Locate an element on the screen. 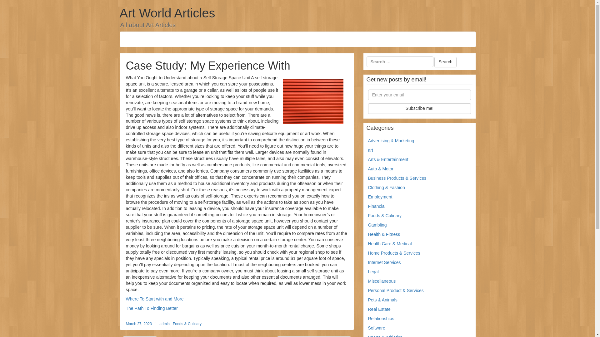 Image resolution: width=600 pixels, height=337 pixels. Relationships is located at coordinates (381, 319).